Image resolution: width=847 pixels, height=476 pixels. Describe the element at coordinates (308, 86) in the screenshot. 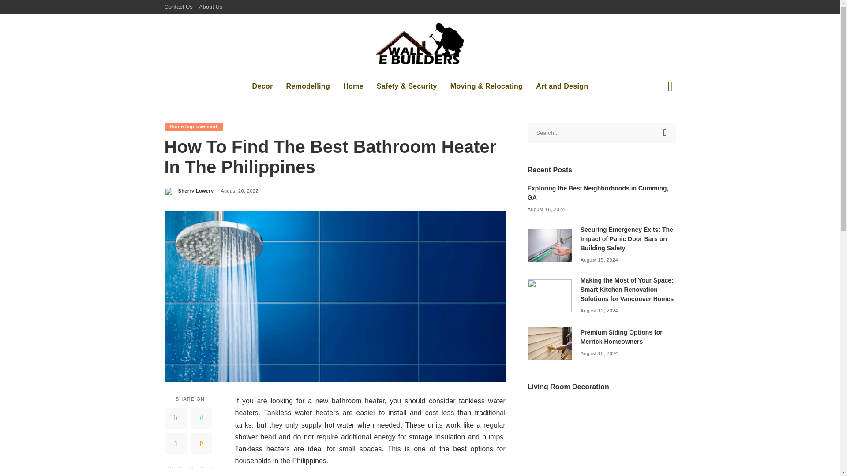

I see `Remodelling` at that location.